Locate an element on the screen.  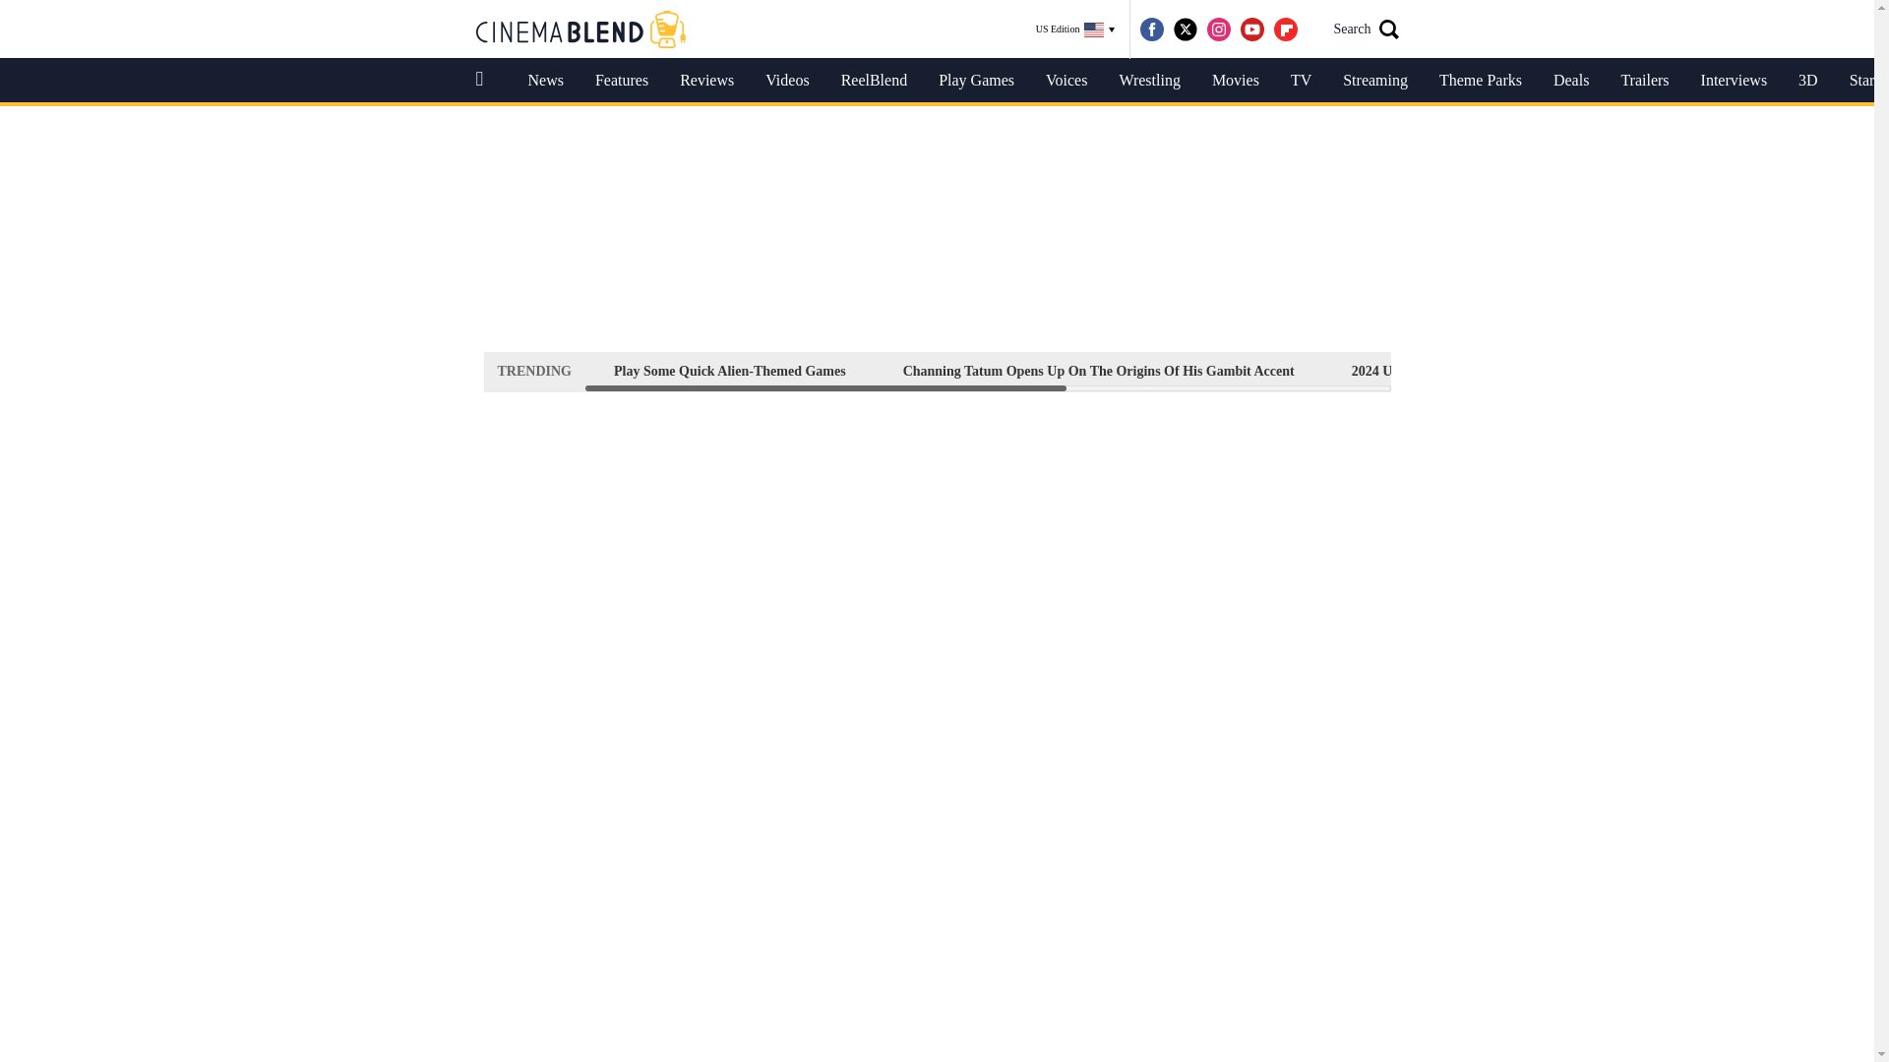
TV is located at coordinates (1301, 81).